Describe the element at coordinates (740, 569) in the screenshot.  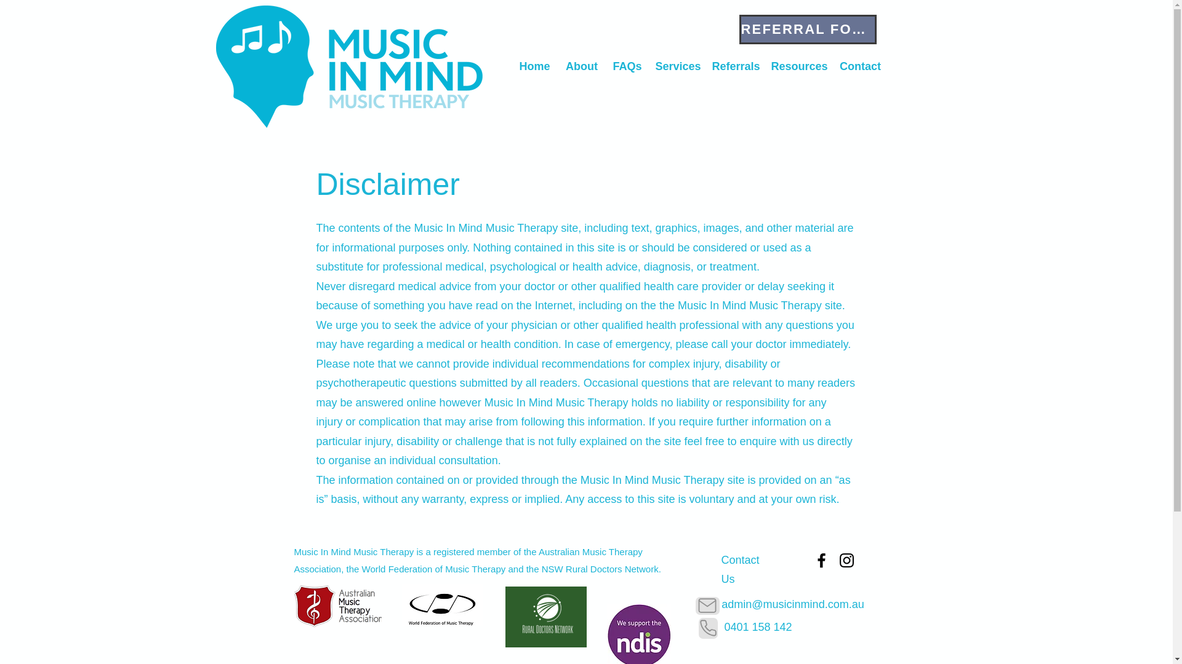
I see `Contact Us` at that location.